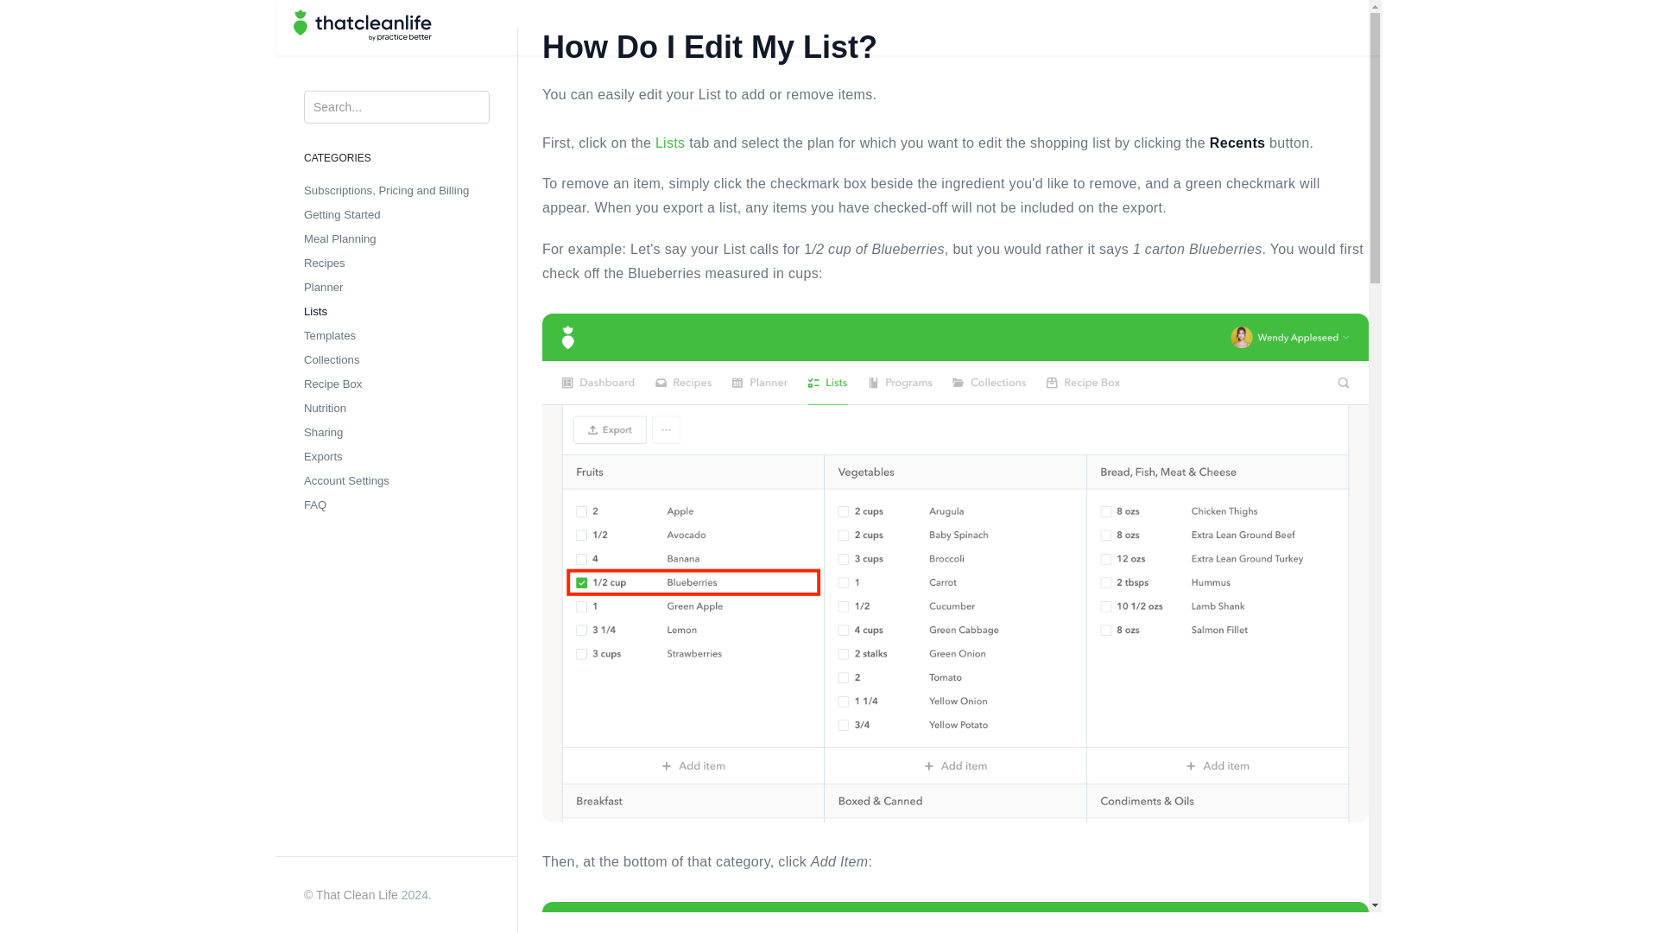 This screenshot has height=933, width=1658. What do you see at coordinates (323, 456) in the screenshot?
I see `Exports` at bounding box center [323, 456].